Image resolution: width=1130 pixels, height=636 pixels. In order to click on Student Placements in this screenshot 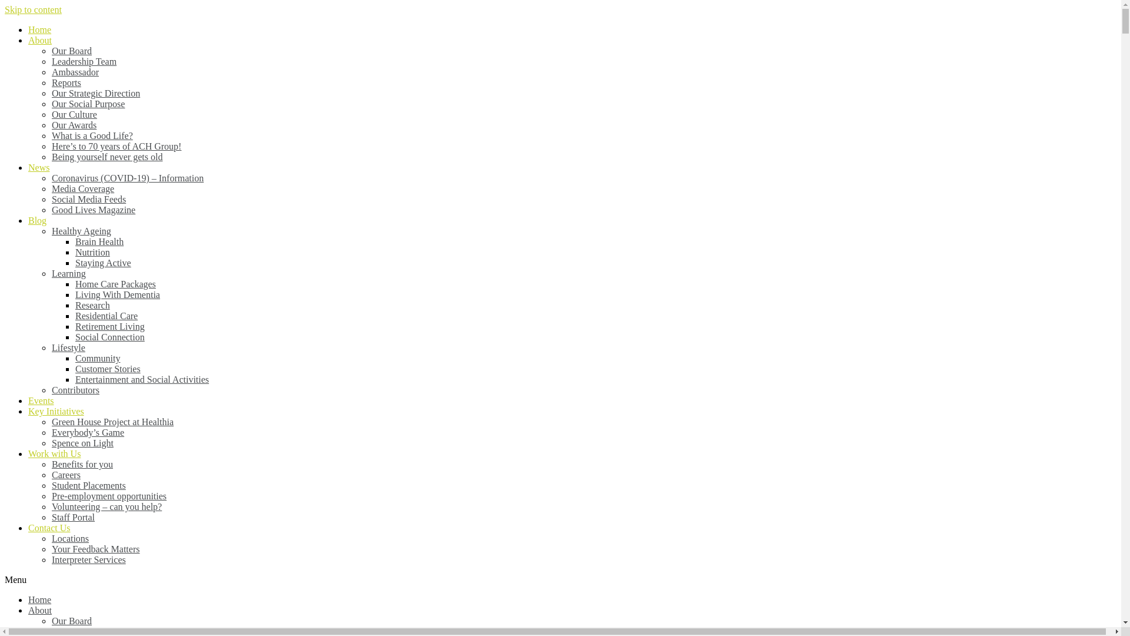, I will do `click(89, 485)`.